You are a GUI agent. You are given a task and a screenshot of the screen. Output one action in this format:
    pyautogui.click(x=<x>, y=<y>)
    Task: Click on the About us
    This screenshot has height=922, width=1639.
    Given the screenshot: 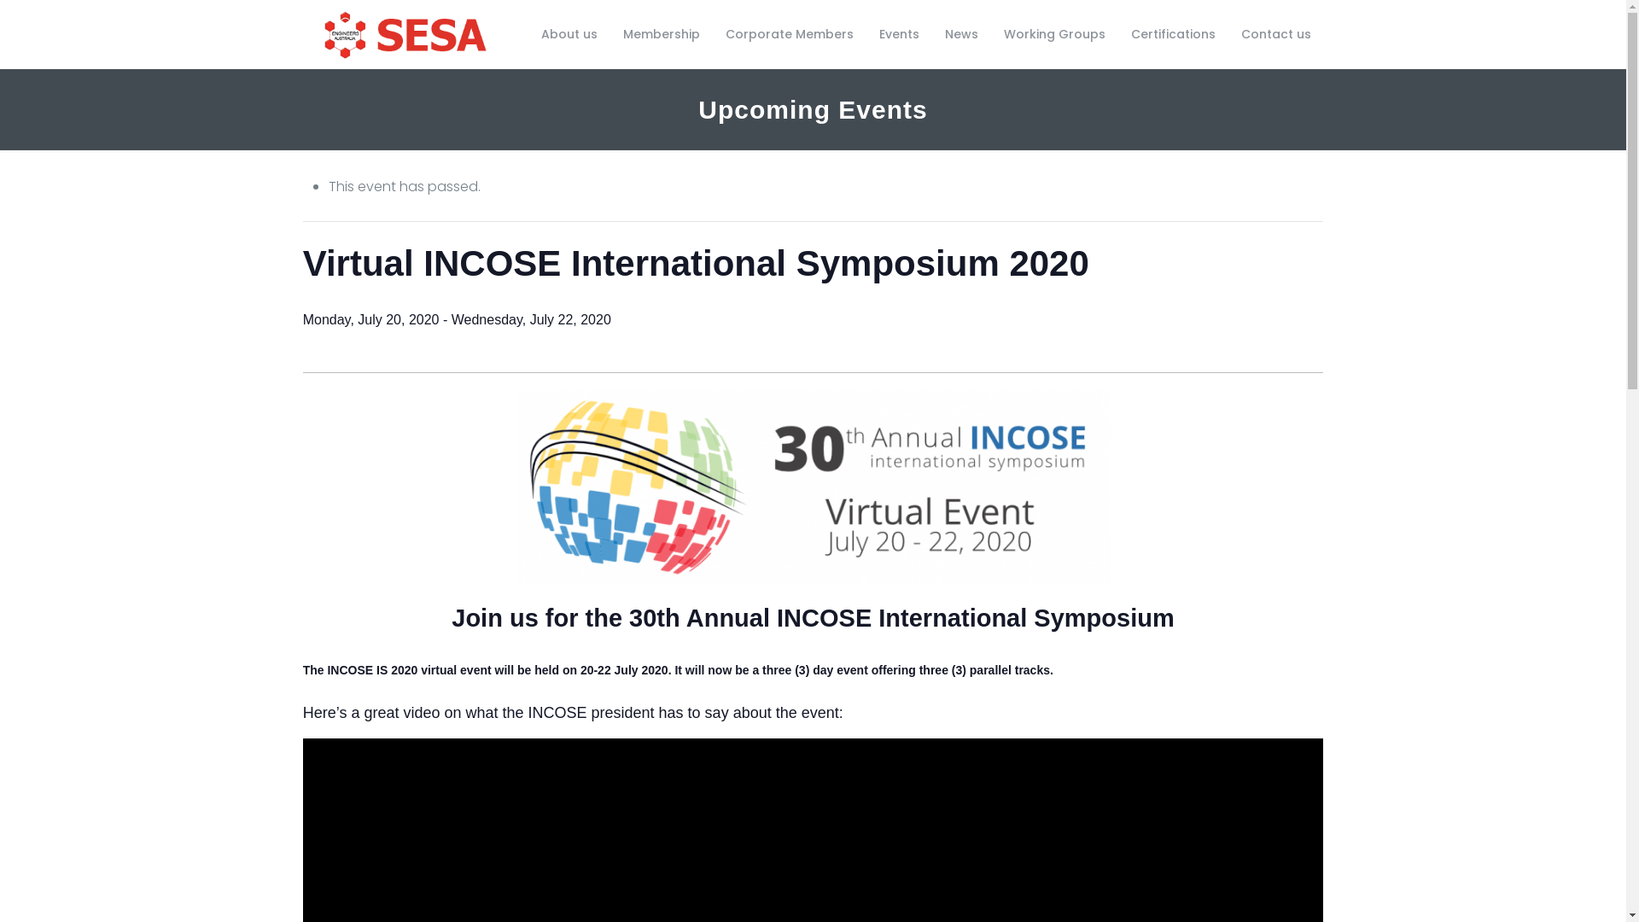 What is the action you would take?
    pyautogui.click(x=569, y=34)
    